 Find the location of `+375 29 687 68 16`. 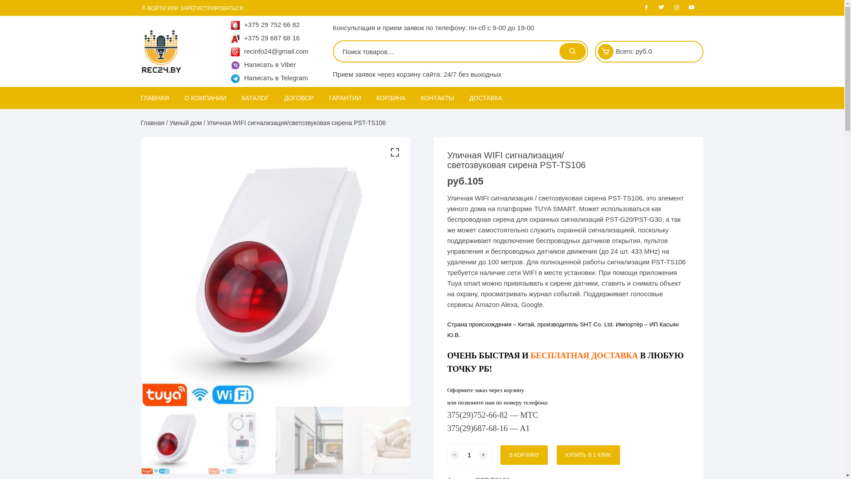

+375 29 687 68 16 is located at coordinates (265, 39).